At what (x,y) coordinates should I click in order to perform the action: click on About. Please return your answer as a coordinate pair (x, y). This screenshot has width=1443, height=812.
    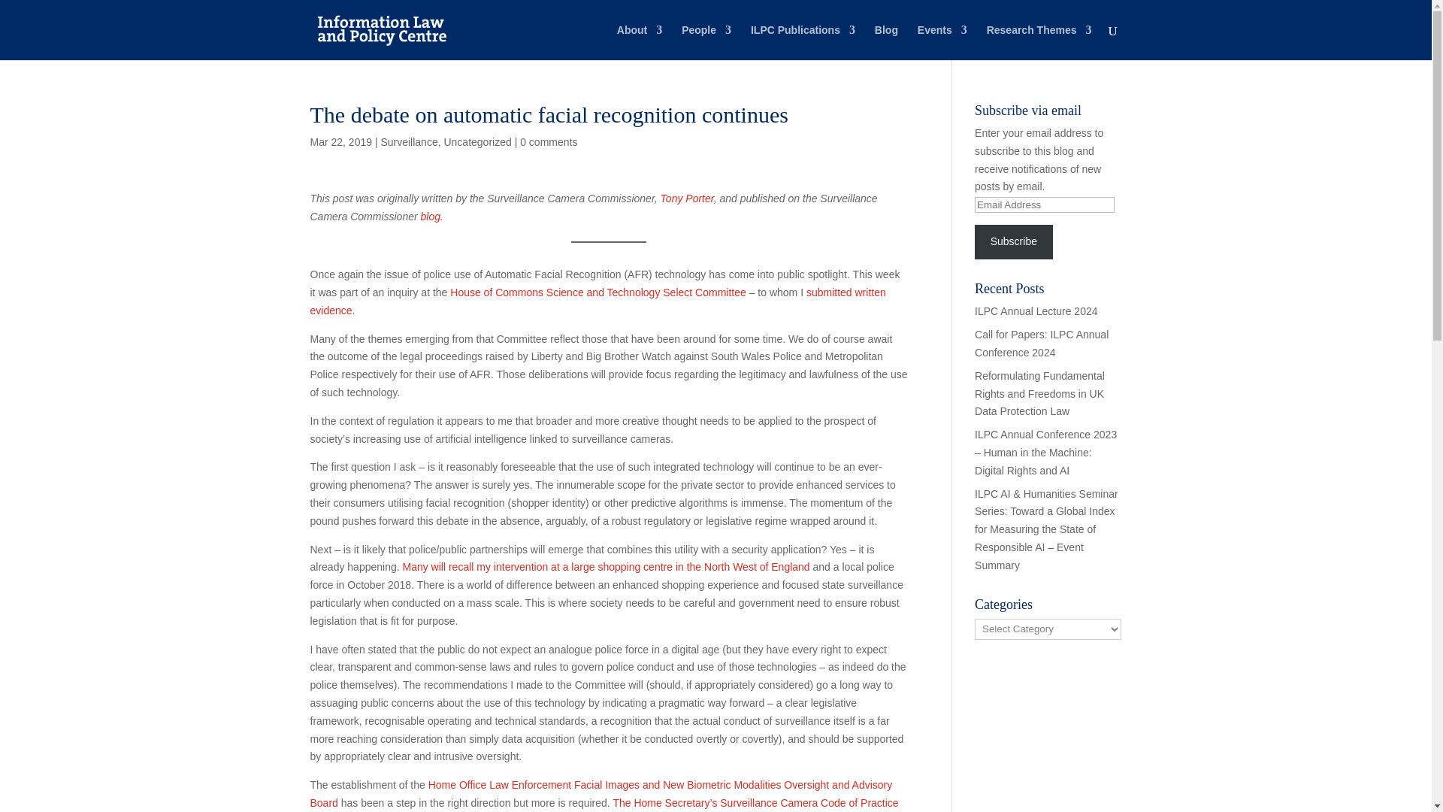
    Looking at the image, I should click on (640, 42).